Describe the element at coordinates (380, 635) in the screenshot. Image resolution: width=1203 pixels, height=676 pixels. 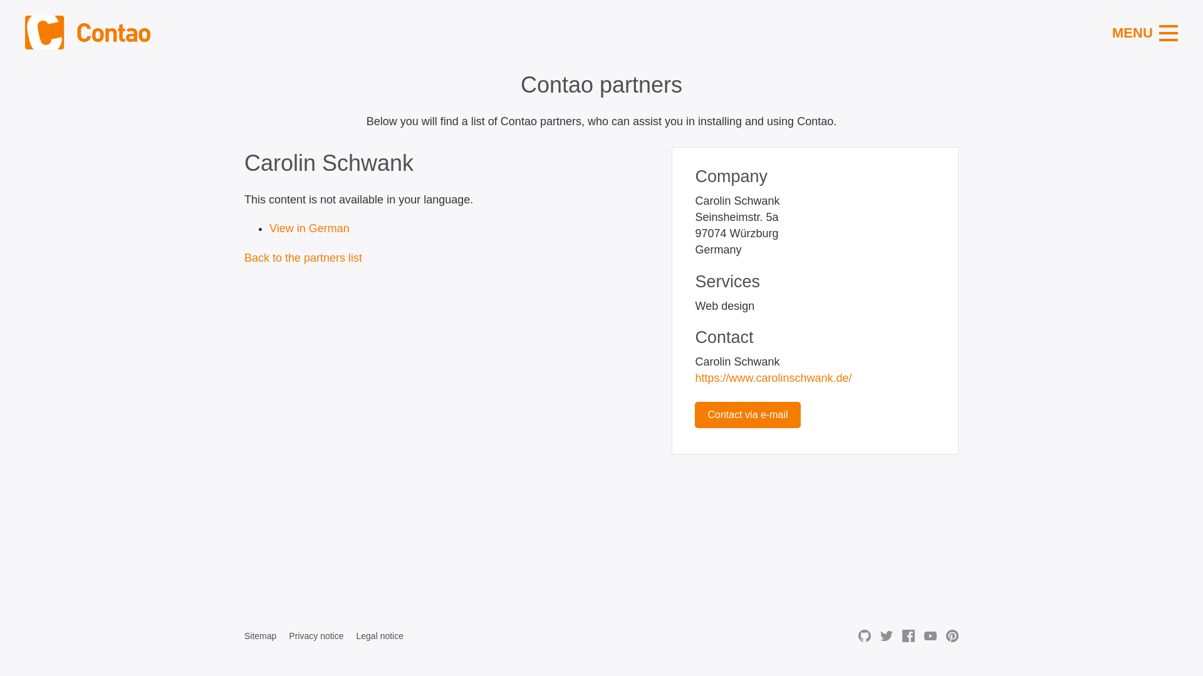
I see `Legal notice` at that location.